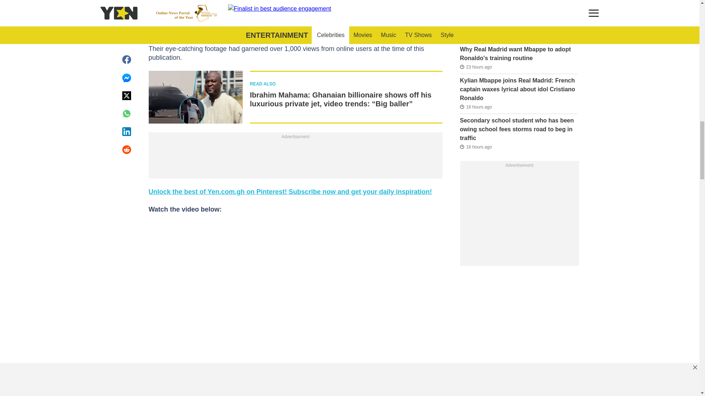  What do you see at coordinates (295, 2) in the screenshot?
I see `3rd party ad content` at bounding box center [295, 2].